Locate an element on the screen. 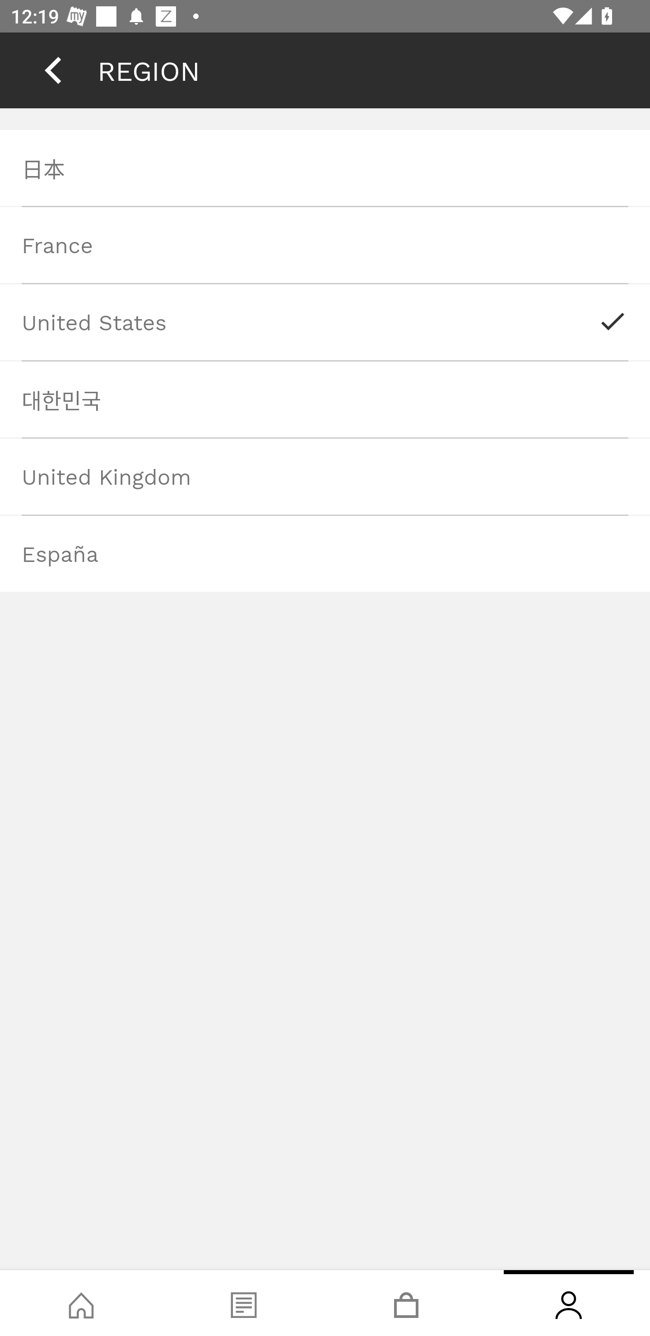 The image size is (650, 1336). Blog, tab, 2 of 4 is located at coordinates (244, 1303).